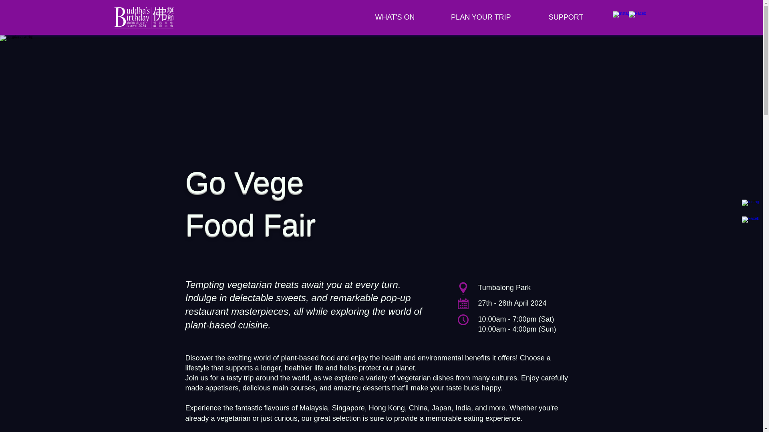  I want to click on PLAN YOUR TRIP, so click(469, 17).